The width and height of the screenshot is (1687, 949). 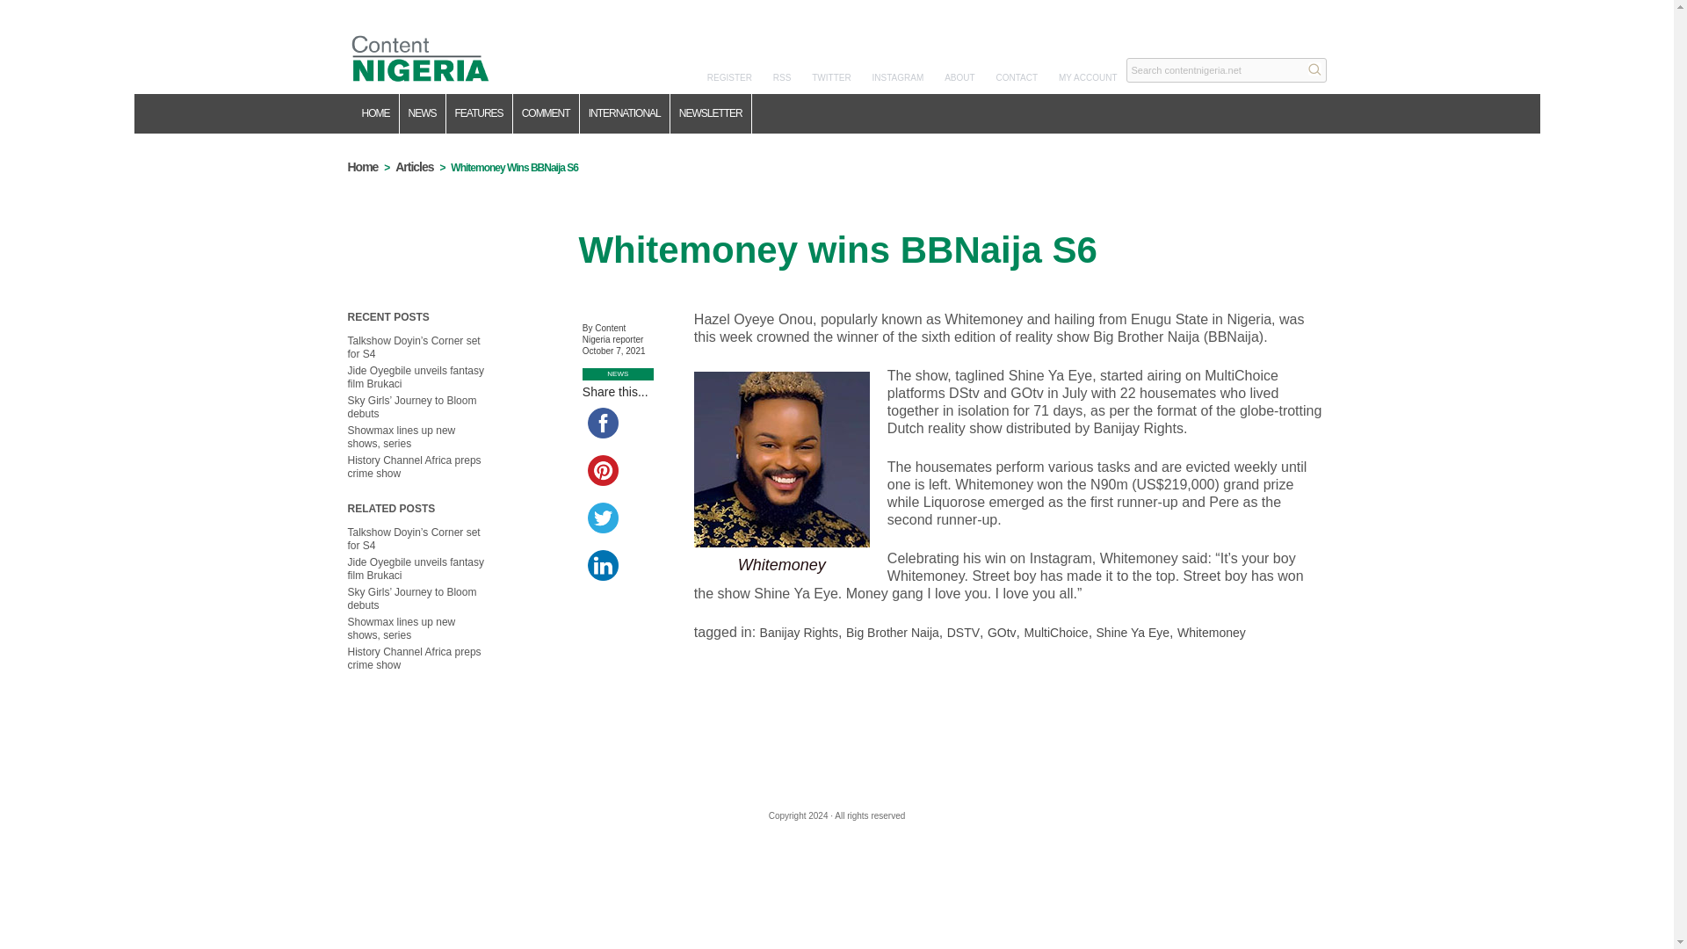 What do you see at coordinates (830, 77) in the screenshot?
I see `TWITTER` at bounding box center [830, 77].